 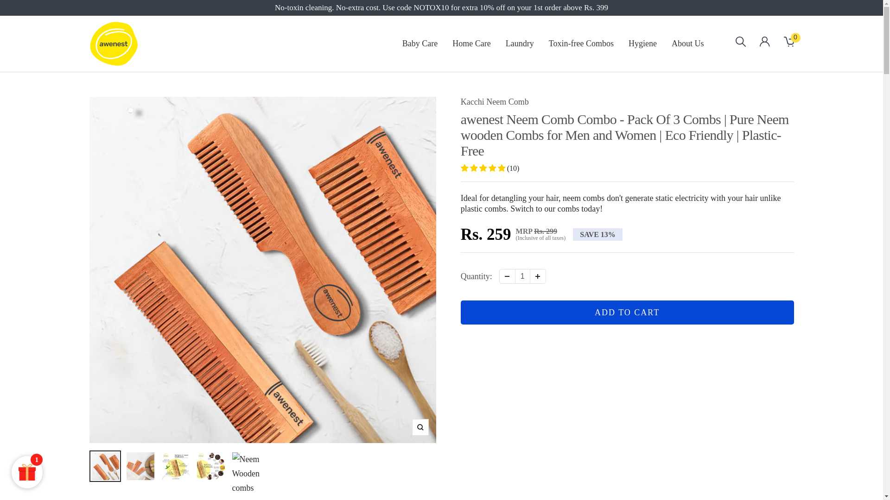 What do you see at coordinates (520, 44) in the screenshot?
I see `Laundry` at bounding box center [520, 44].